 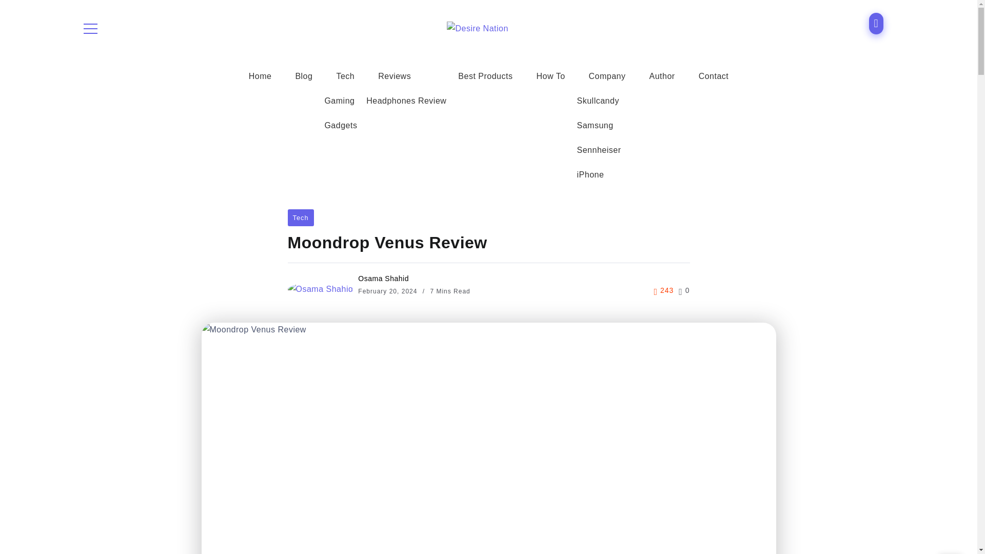 I want to click on Home, so click(x=260, y=76).